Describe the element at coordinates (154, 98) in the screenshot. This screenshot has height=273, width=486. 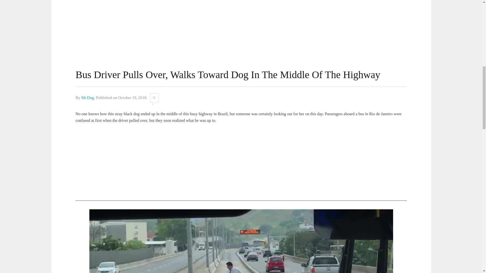
I see `0` at that location.